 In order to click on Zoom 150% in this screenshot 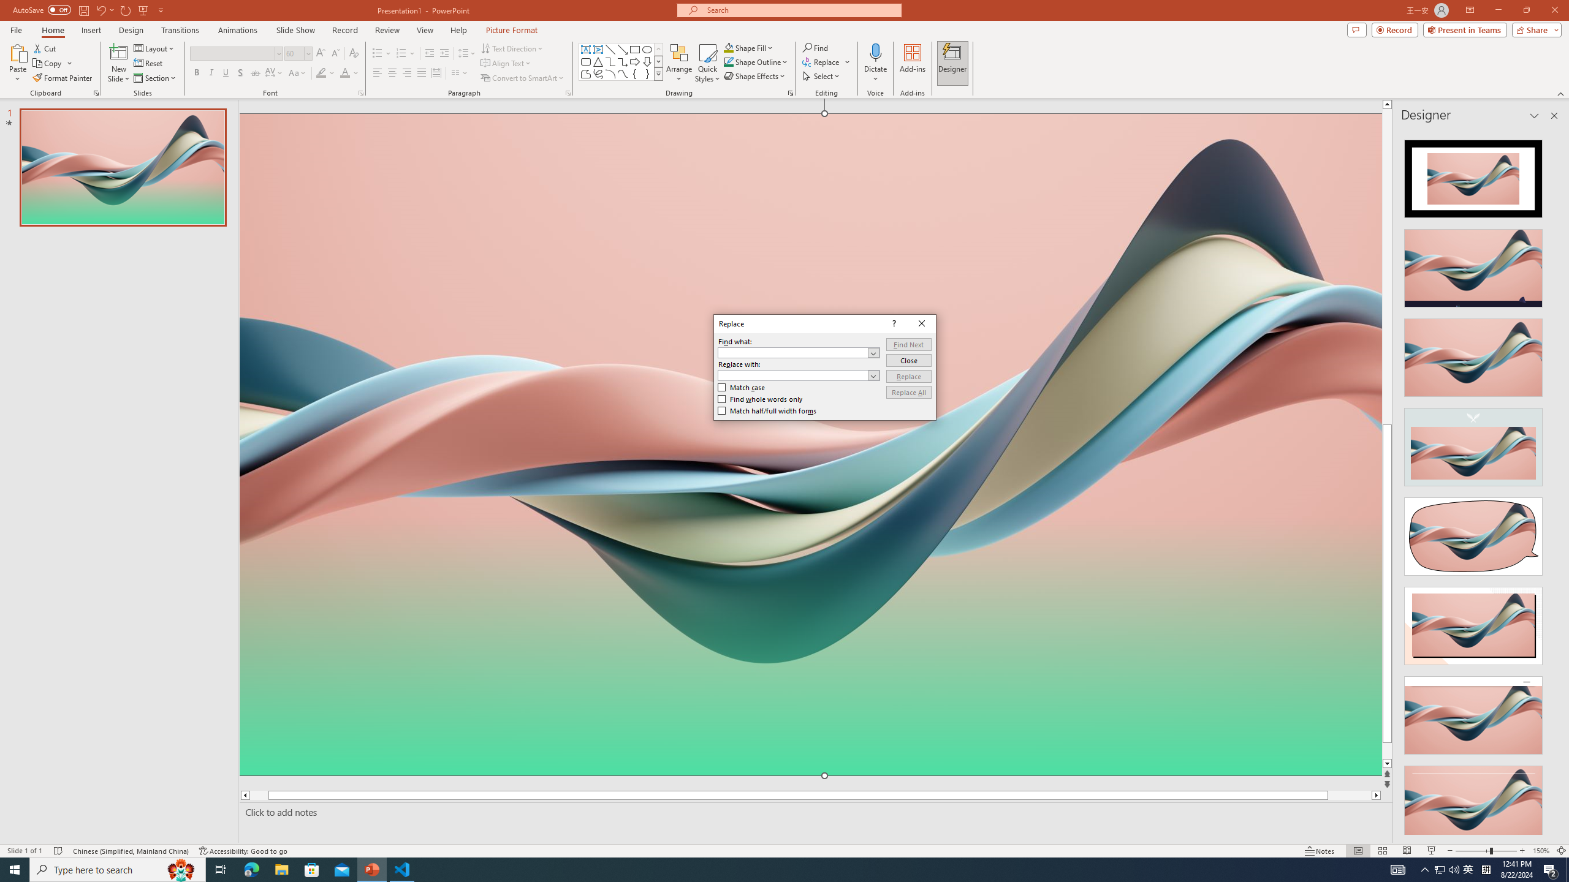, I will do `click(1541, 851)`.